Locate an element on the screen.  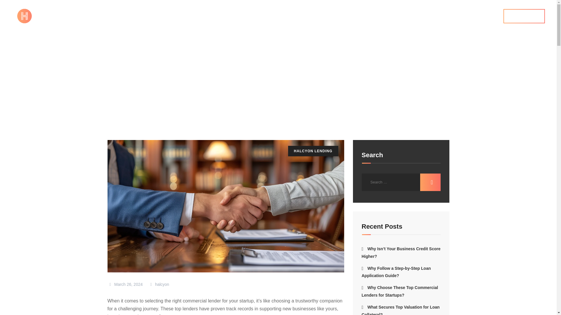
Halcyon Lending is located at coordinates (125, 93).